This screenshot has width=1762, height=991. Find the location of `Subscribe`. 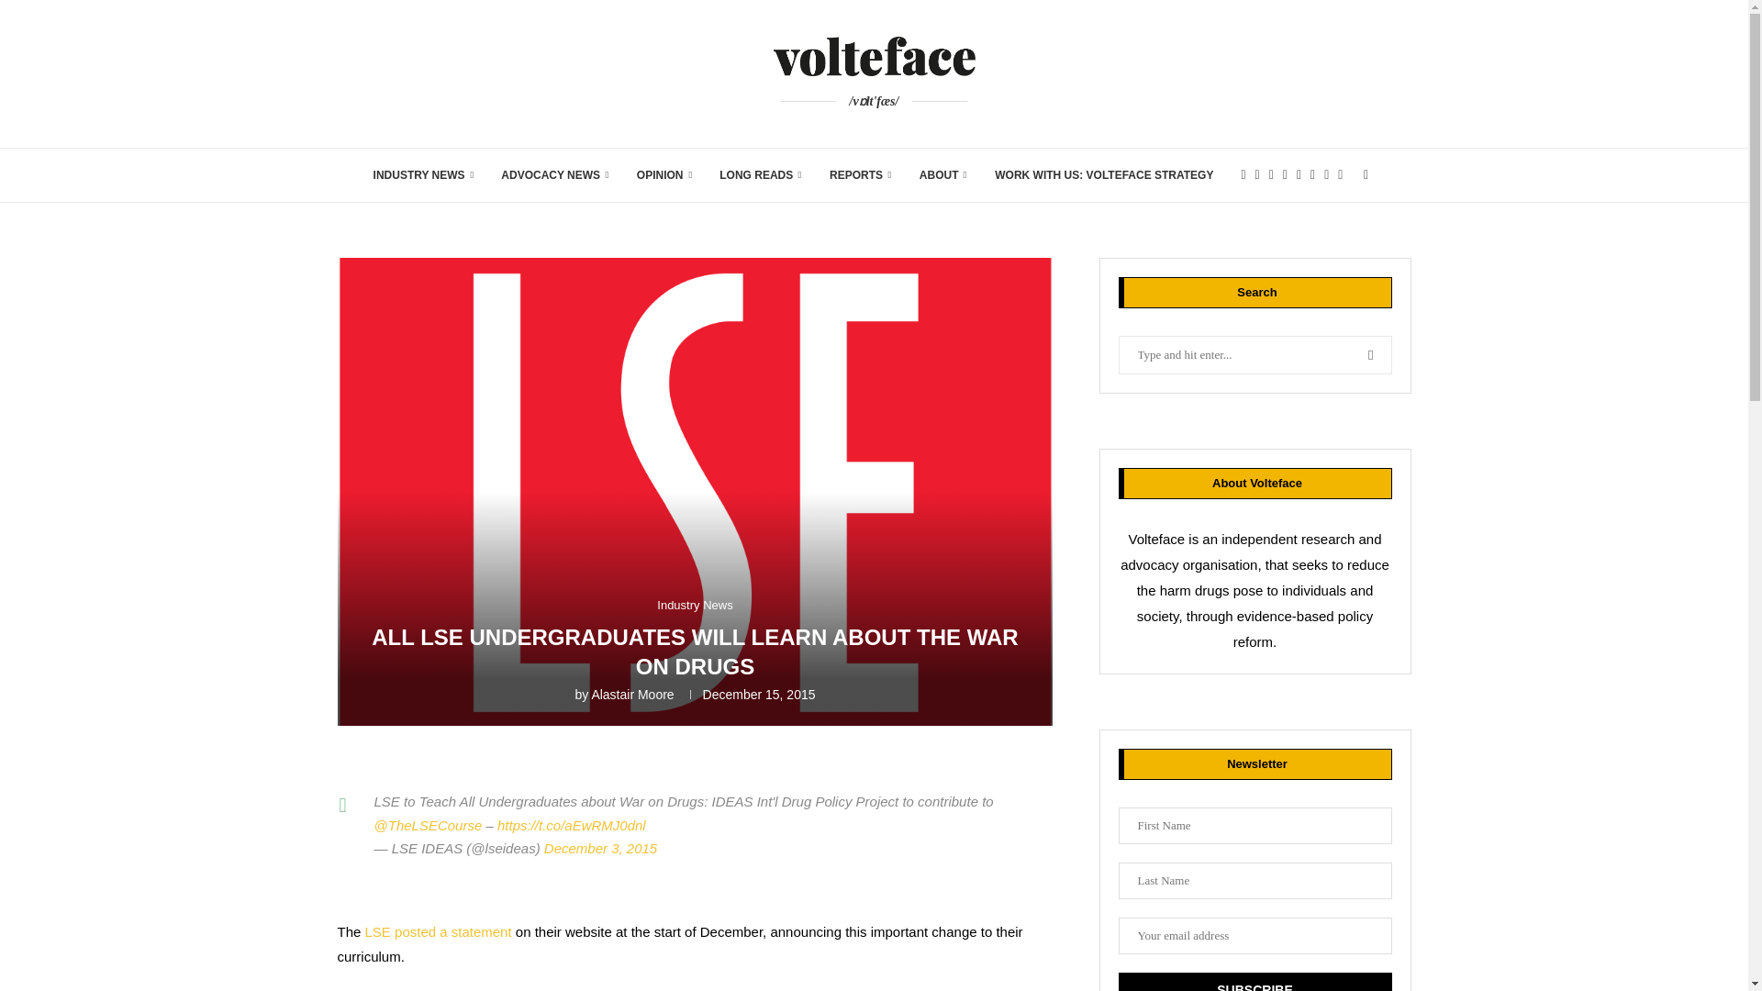

Subscribe is located at coordinates (1254, 982).